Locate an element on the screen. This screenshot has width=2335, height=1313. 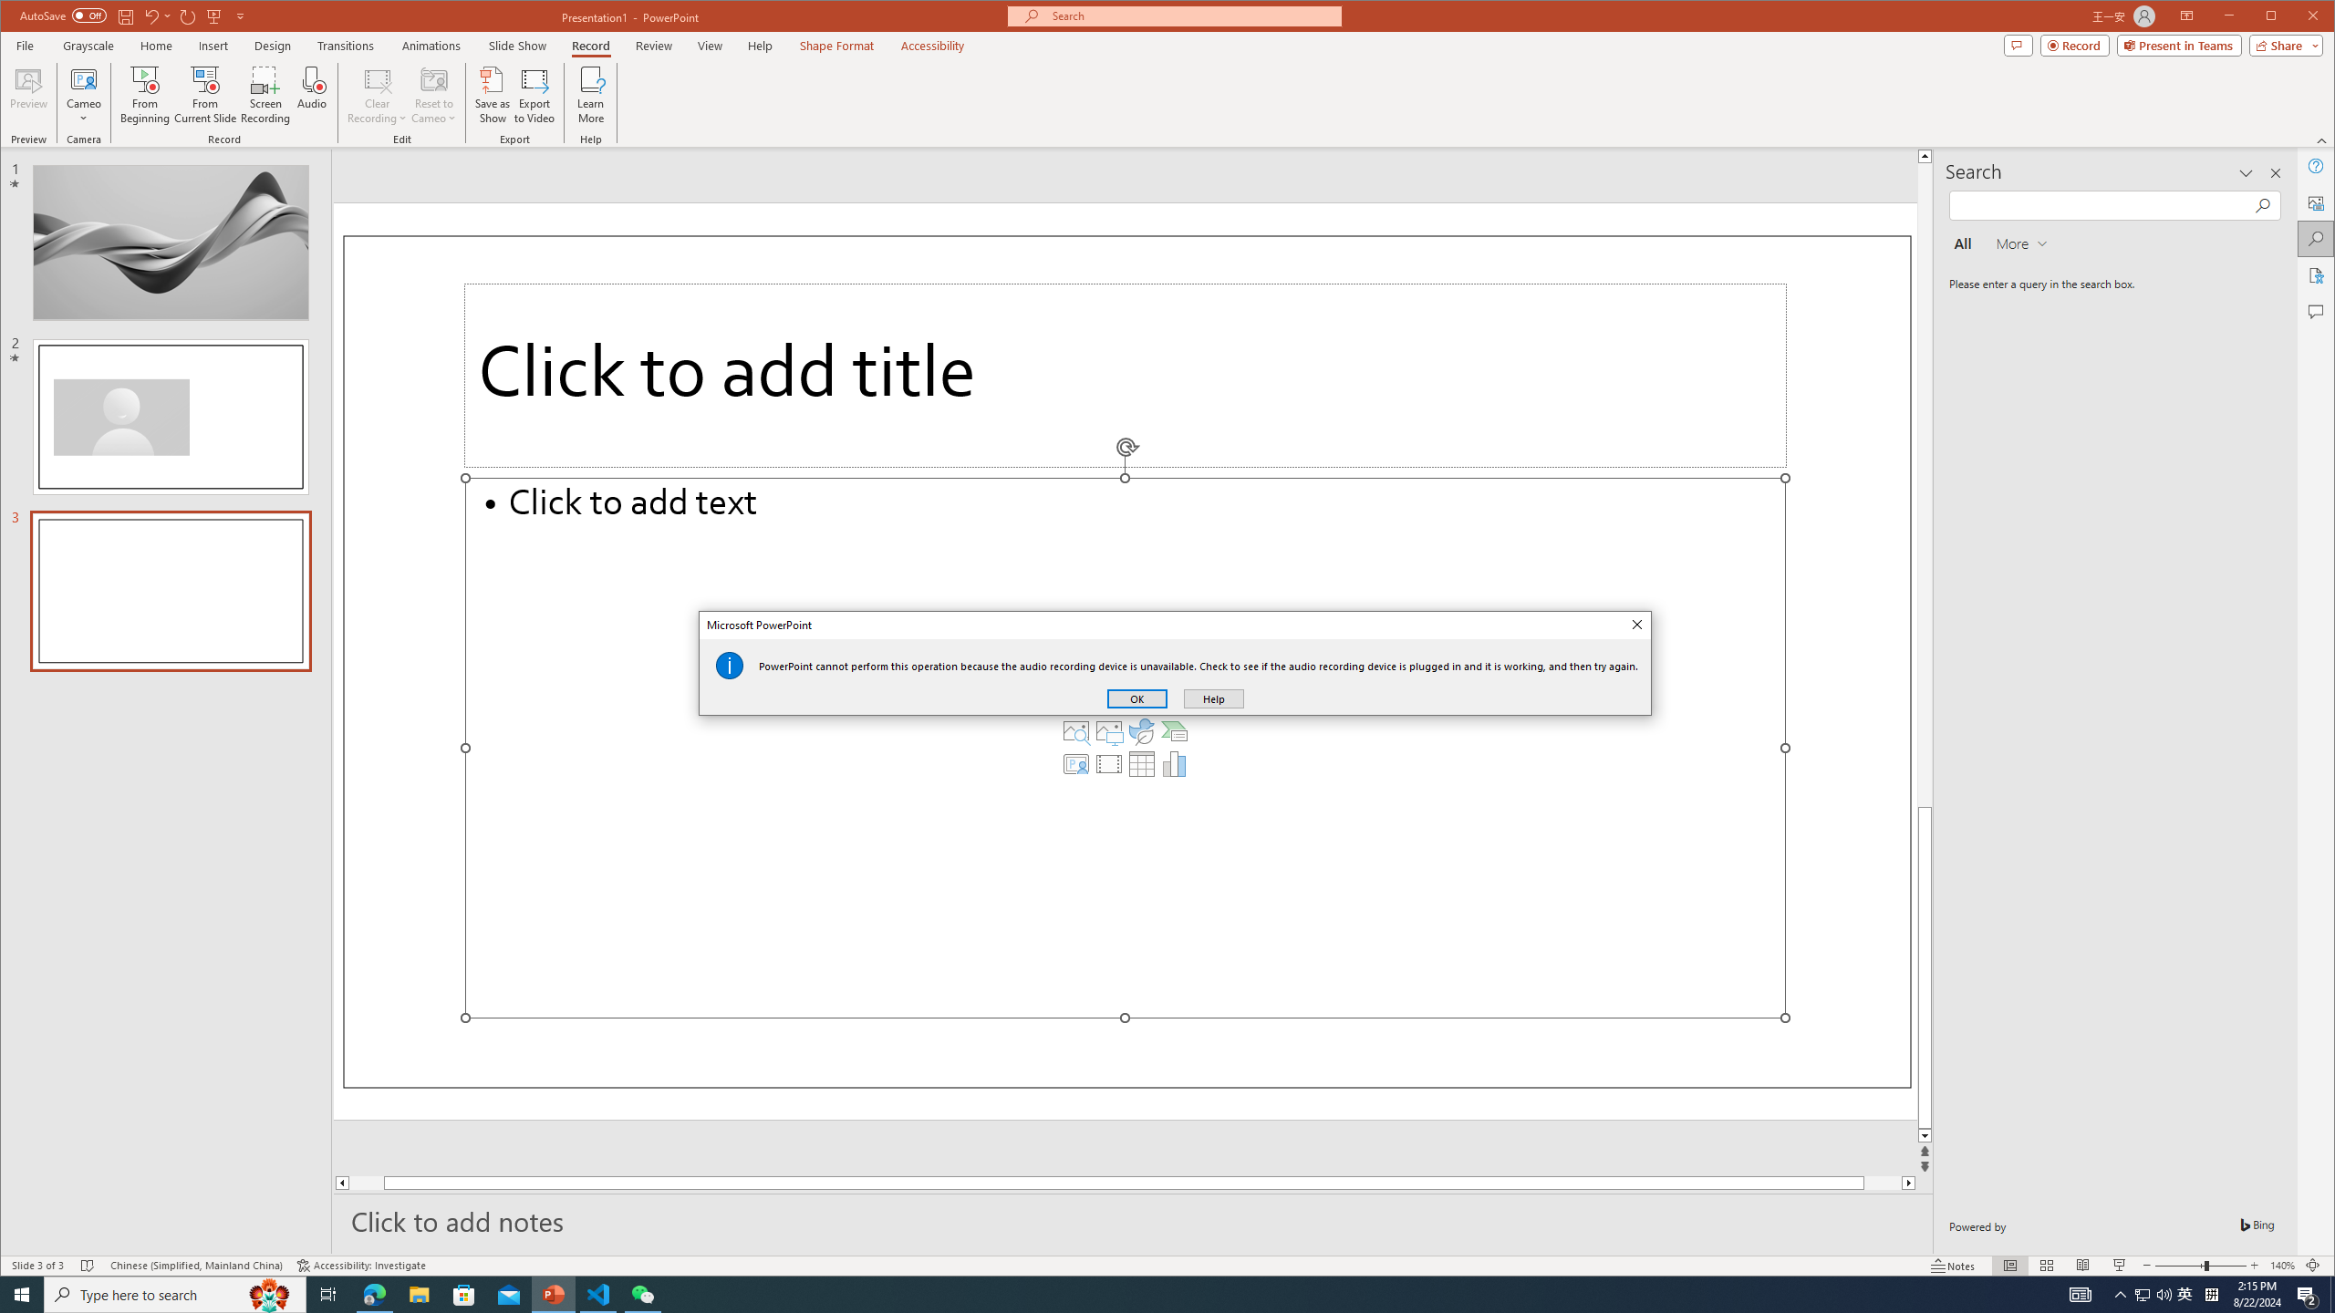
Class: Static is located at coordinates (730, 666).